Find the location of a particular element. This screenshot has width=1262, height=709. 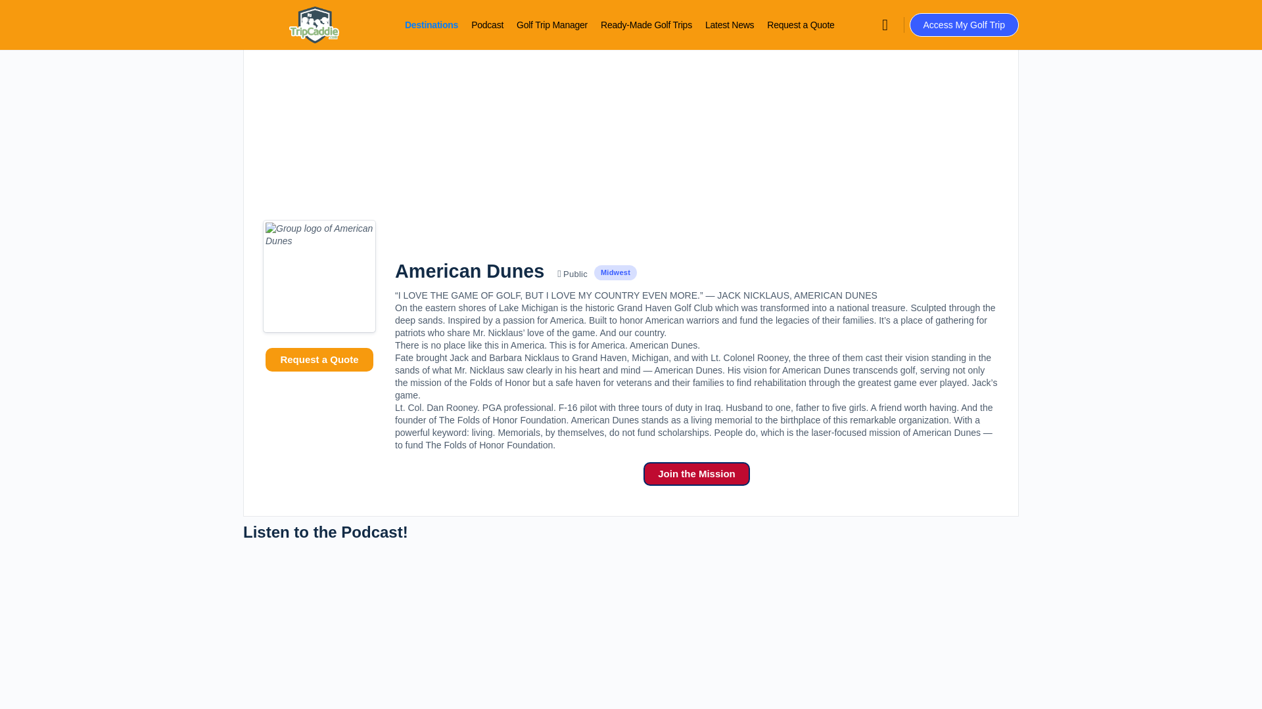

Join the Mission is located at coordinates (697, 474).